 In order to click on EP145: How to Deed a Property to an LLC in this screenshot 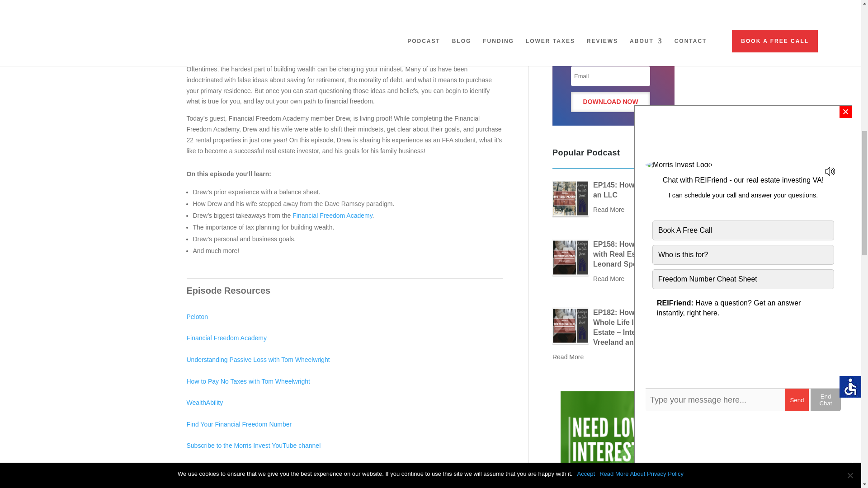, I will do `click(570, 198)`.